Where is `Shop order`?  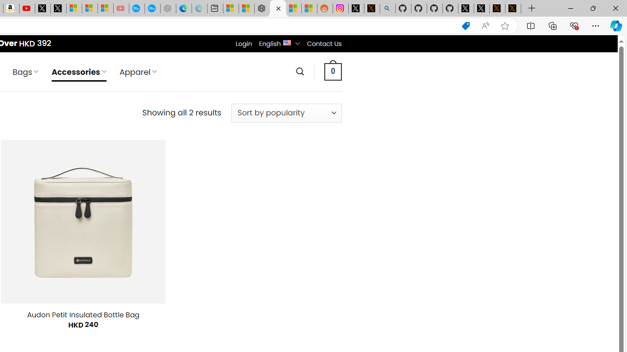 Shop order is located at coordinates (286, 113).